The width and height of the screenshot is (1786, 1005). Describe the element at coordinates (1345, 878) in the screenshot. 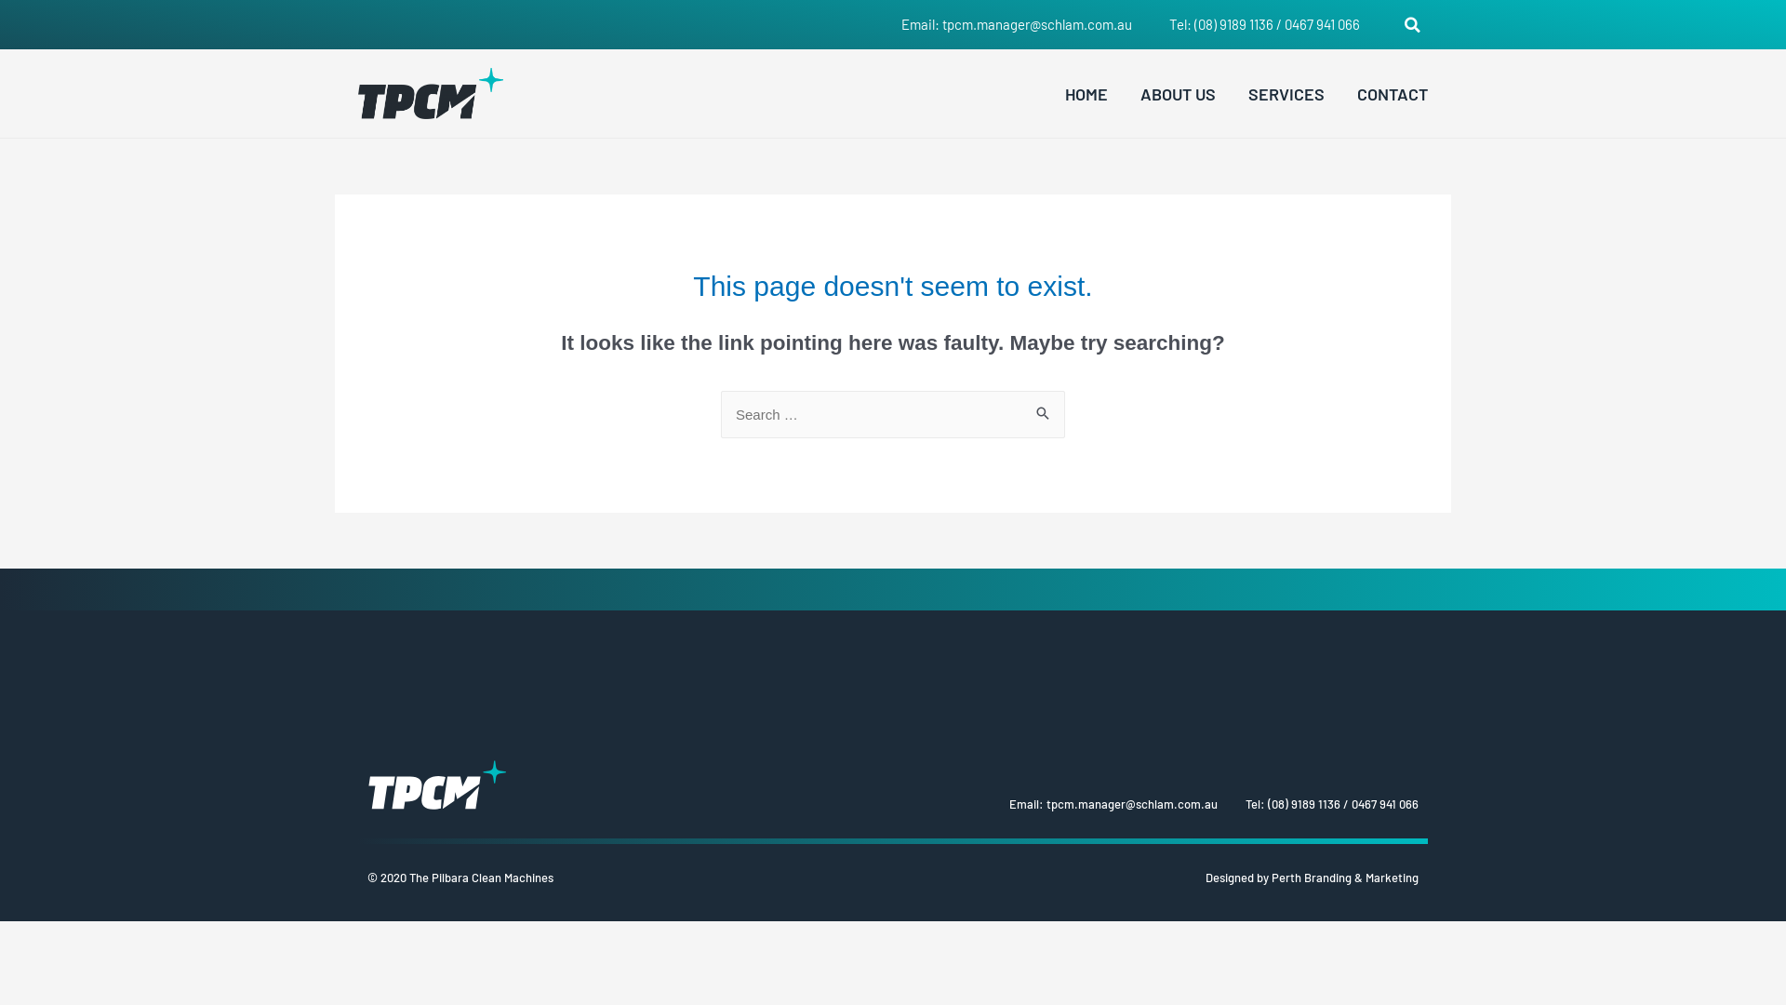

I see `Perth Branding & Marketing` at that location.